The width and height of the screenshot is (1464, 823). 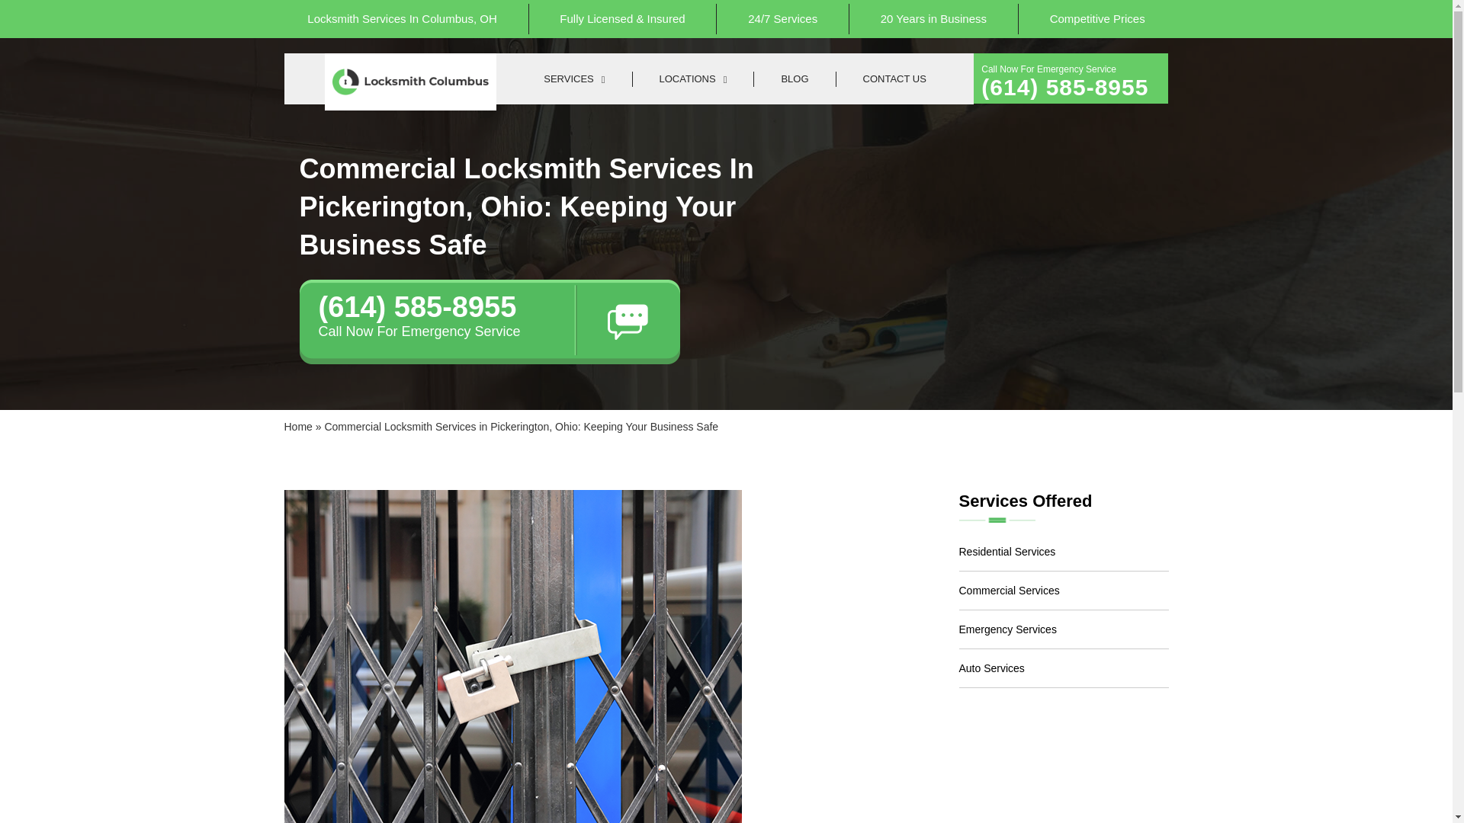 I want to click on Competitive Prices, so click(x=1098, y=19).